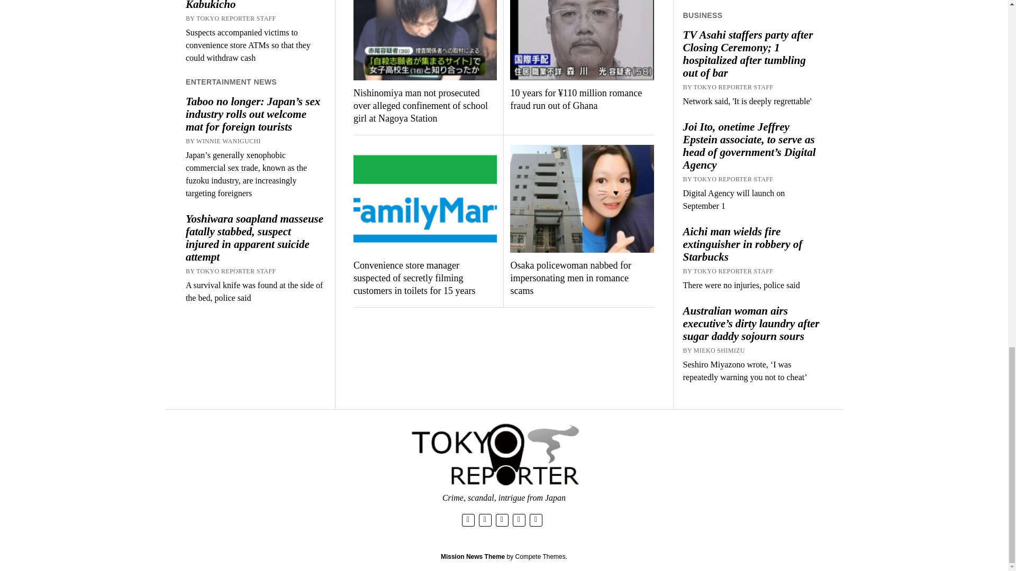 Image resolution: width=1016 pixels, height=571 pixels. Describe the element at coordinates (519, 520) in the screenshot. I see `reddit` at that location.